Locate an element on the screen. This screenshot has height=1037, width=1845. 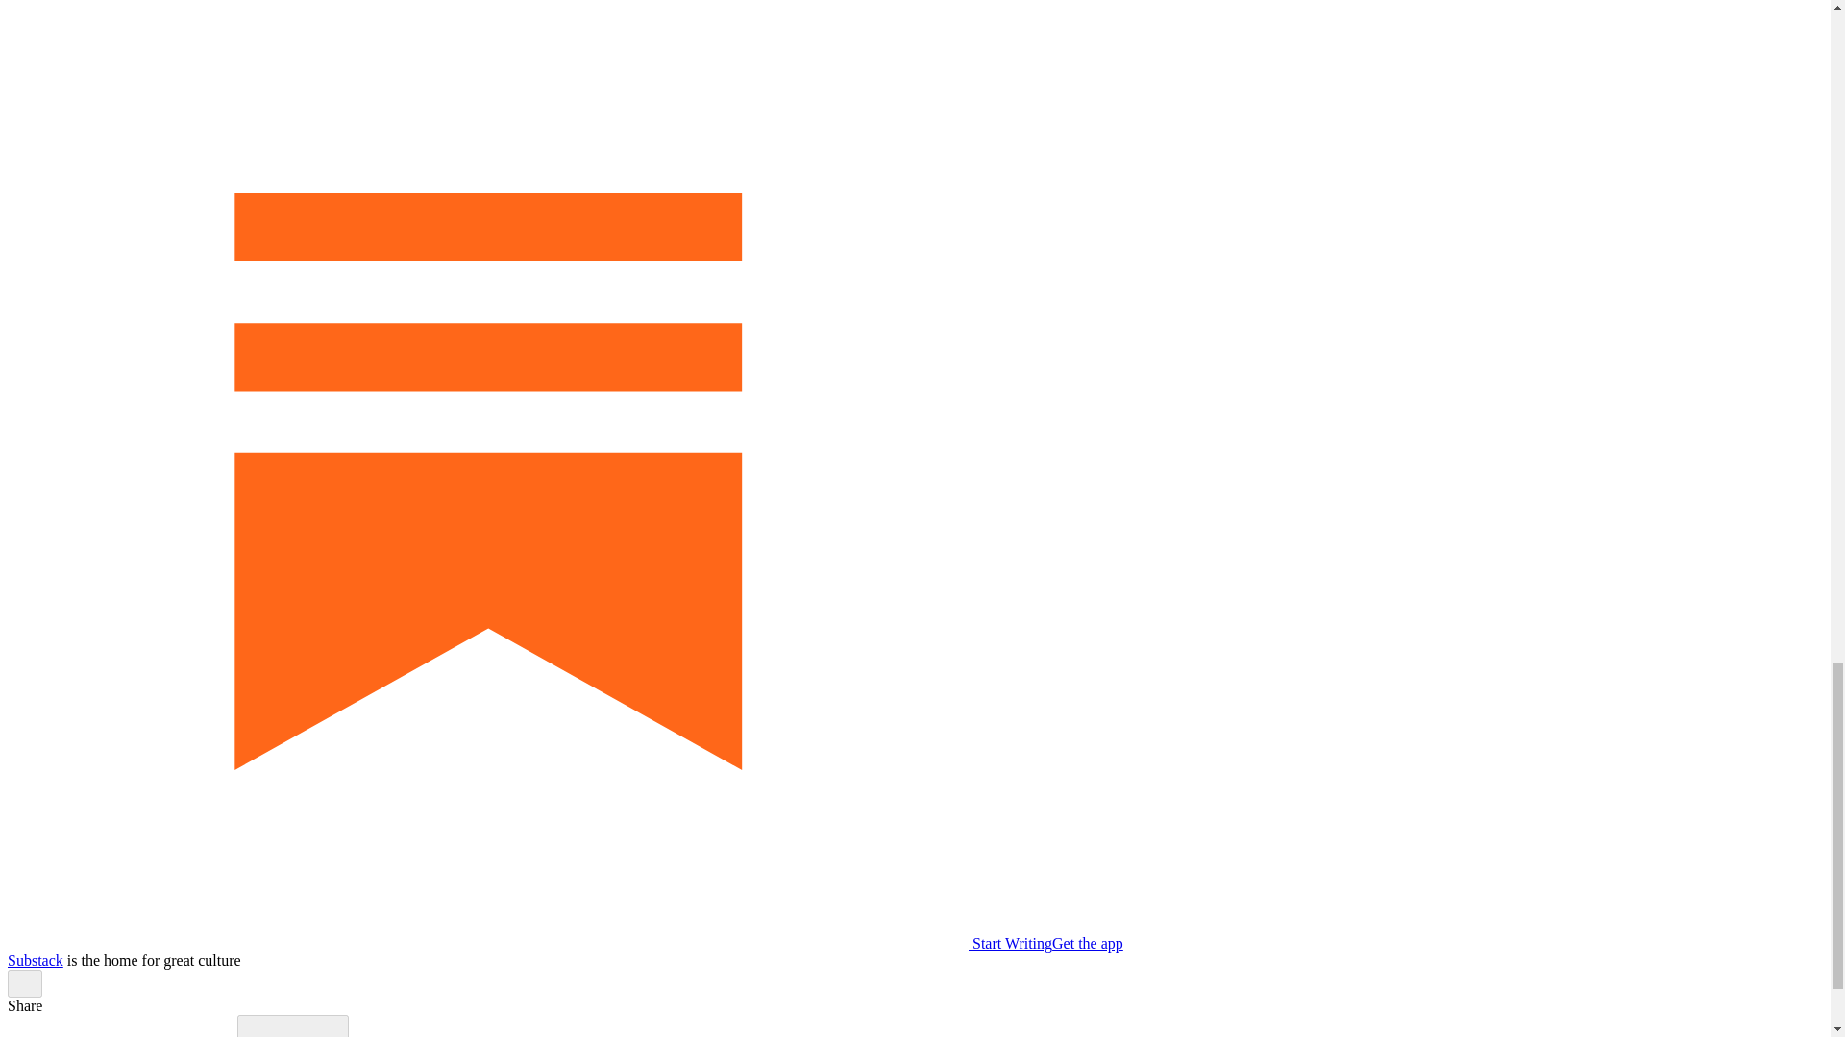
Substack is located at coordinates (35, 960).